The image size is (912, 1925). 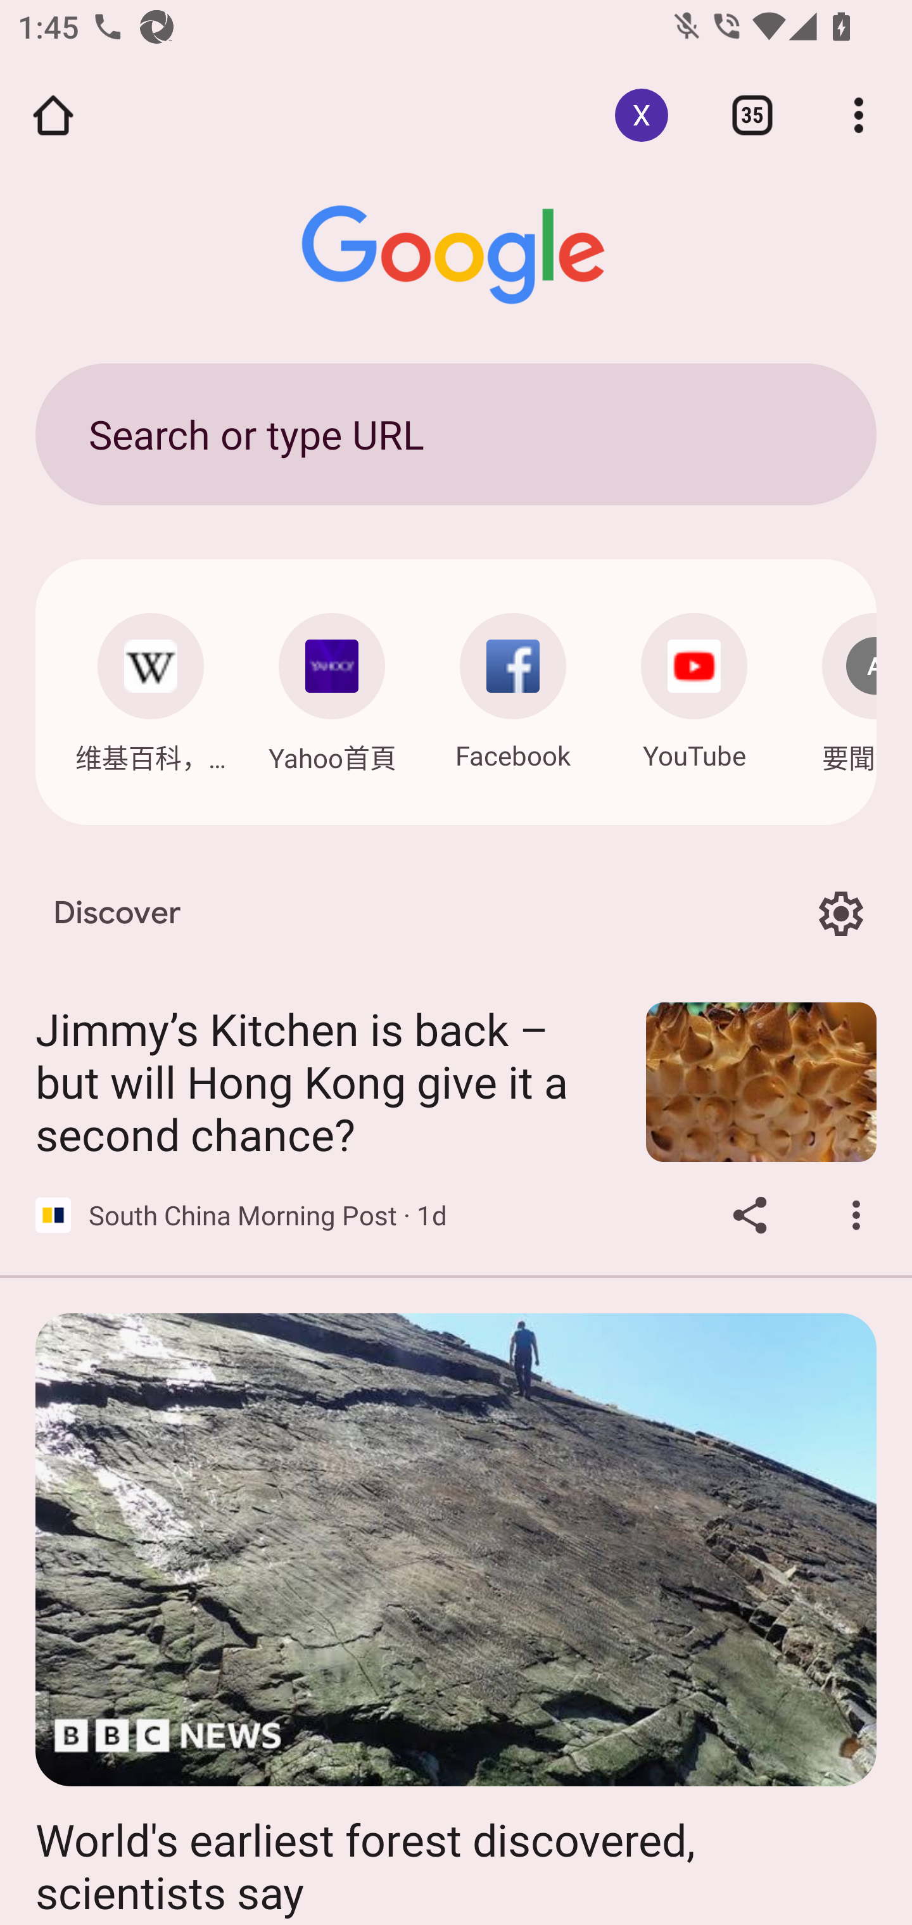 What do you see at coordinates (840, 913) in the screenshot?
I see `Options for Discover` at bounding box center [840, 913].